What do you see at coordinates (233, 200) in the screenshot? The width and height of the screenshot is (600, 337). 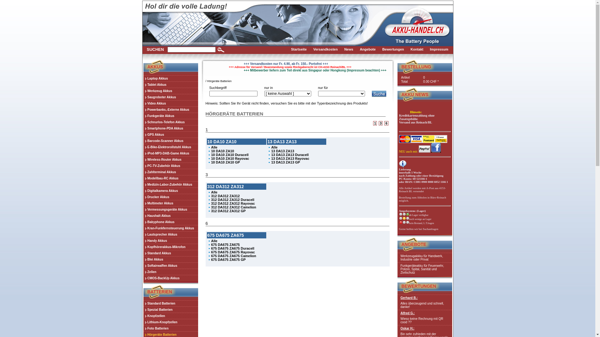 I see `312 DA312 ZA312 Duracell` at bounding box center [233, 200].